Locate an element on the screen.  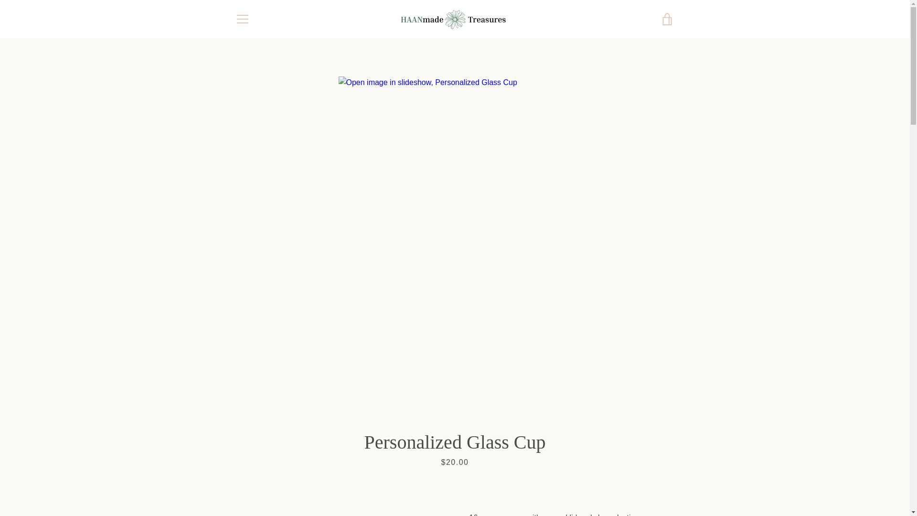
Apple Pay is located at coordinates (578, 475).